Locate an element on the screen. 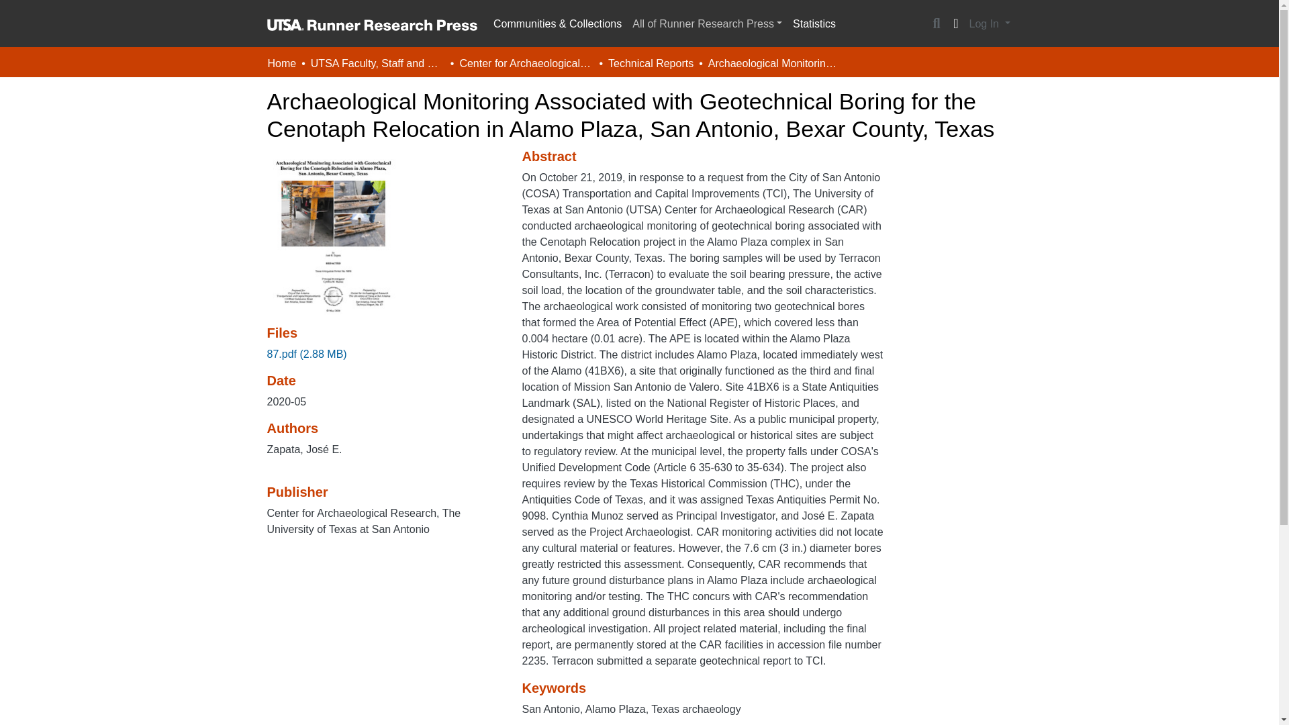  Technical Reports is located at coordinates (651, 63).